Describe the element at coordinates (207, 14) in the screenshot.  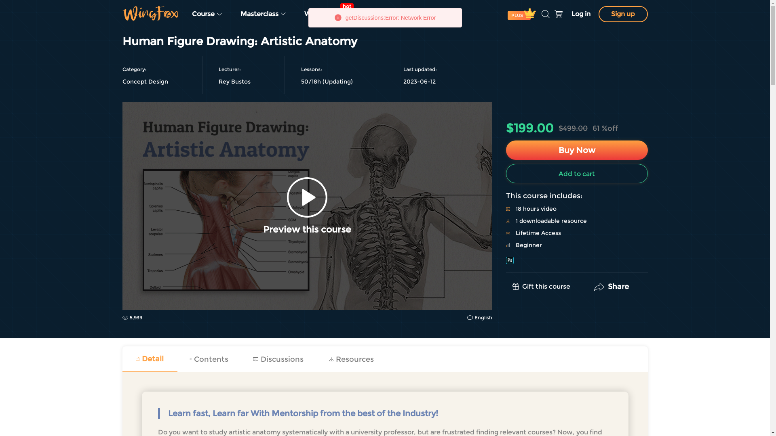
I see `Course` at that location.